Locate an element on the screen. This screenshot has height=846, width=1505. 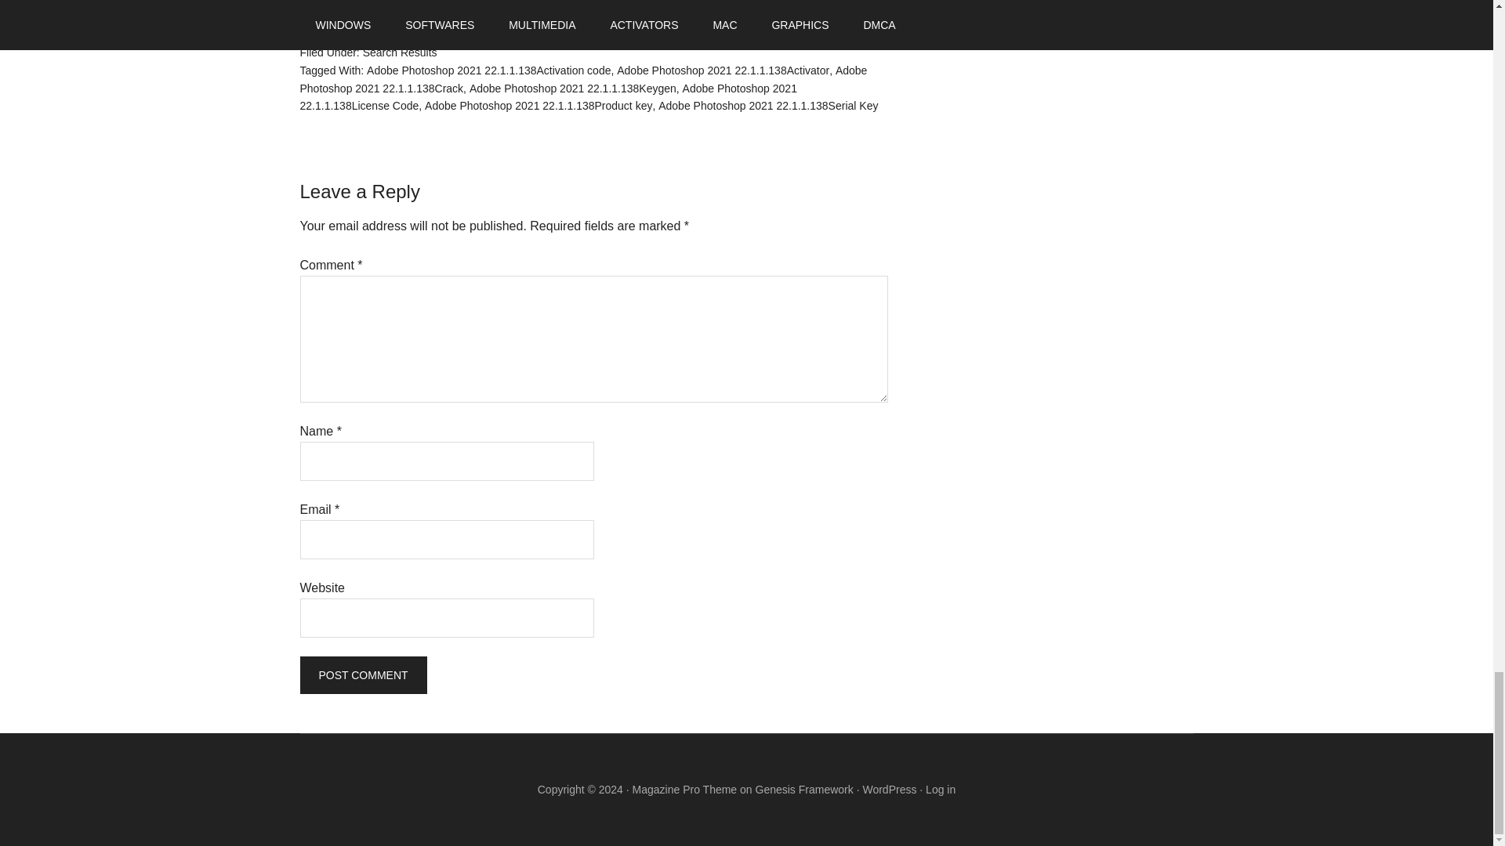
Adobe Photoshop 2021 22.1.1.138Serial Key is located at coordinates (768, 105).